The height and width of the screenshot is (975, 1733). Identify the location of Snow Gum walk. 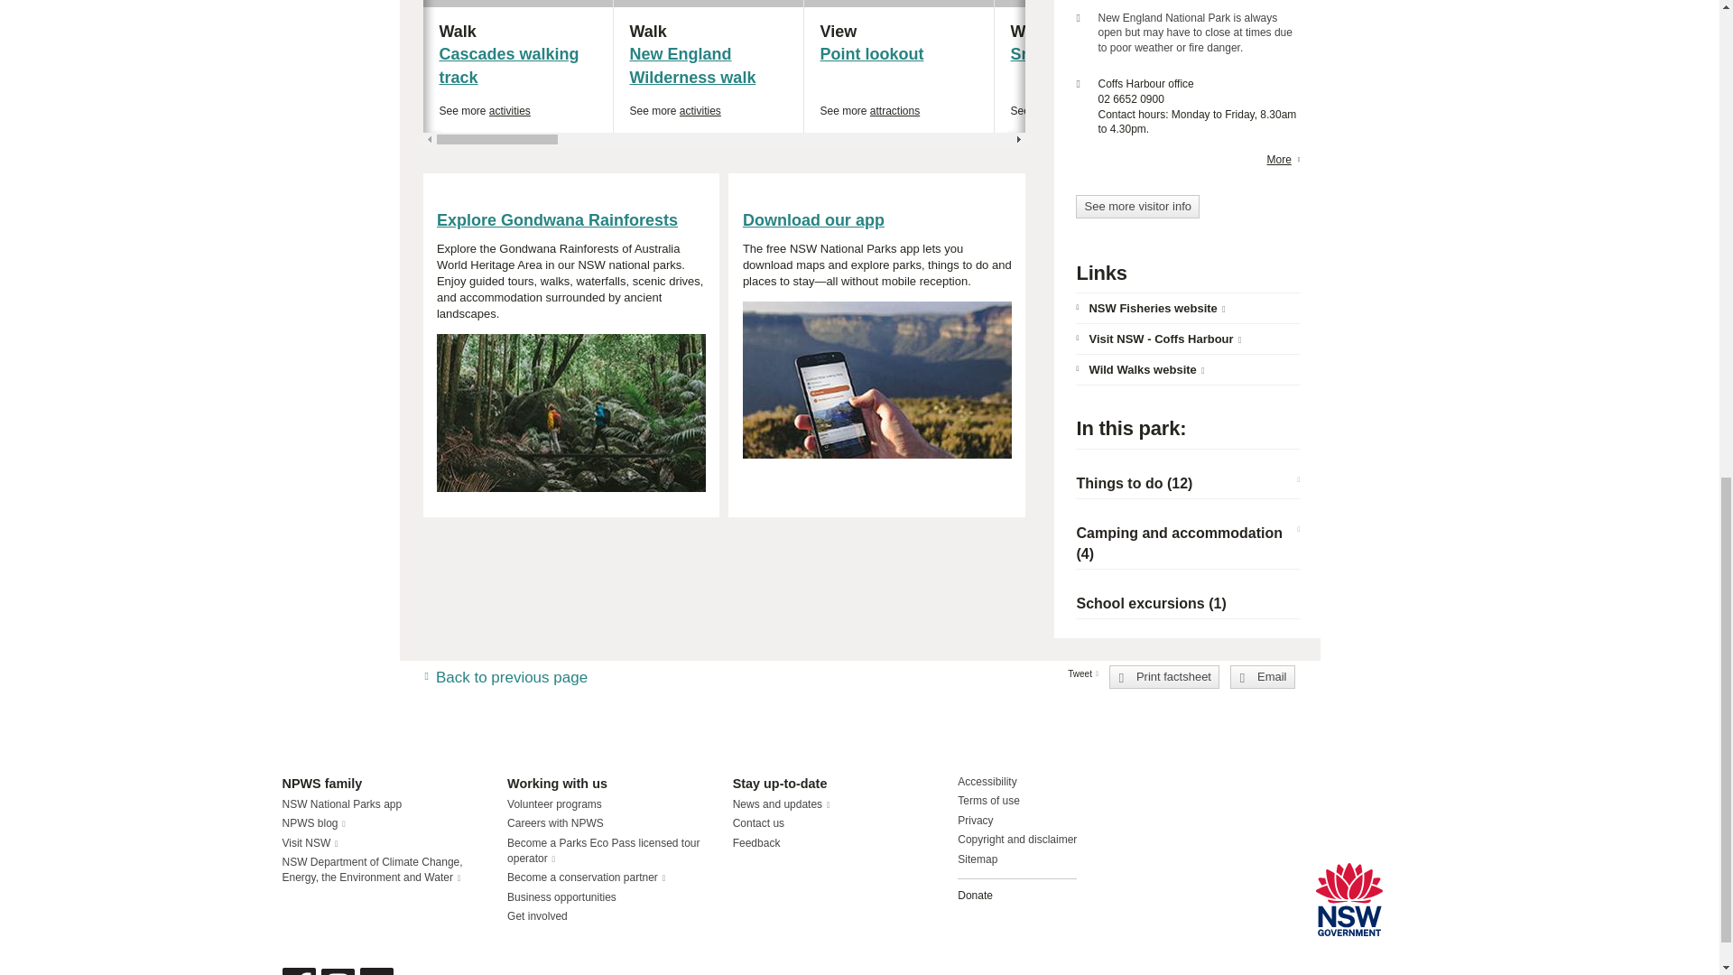
(1278, 66).